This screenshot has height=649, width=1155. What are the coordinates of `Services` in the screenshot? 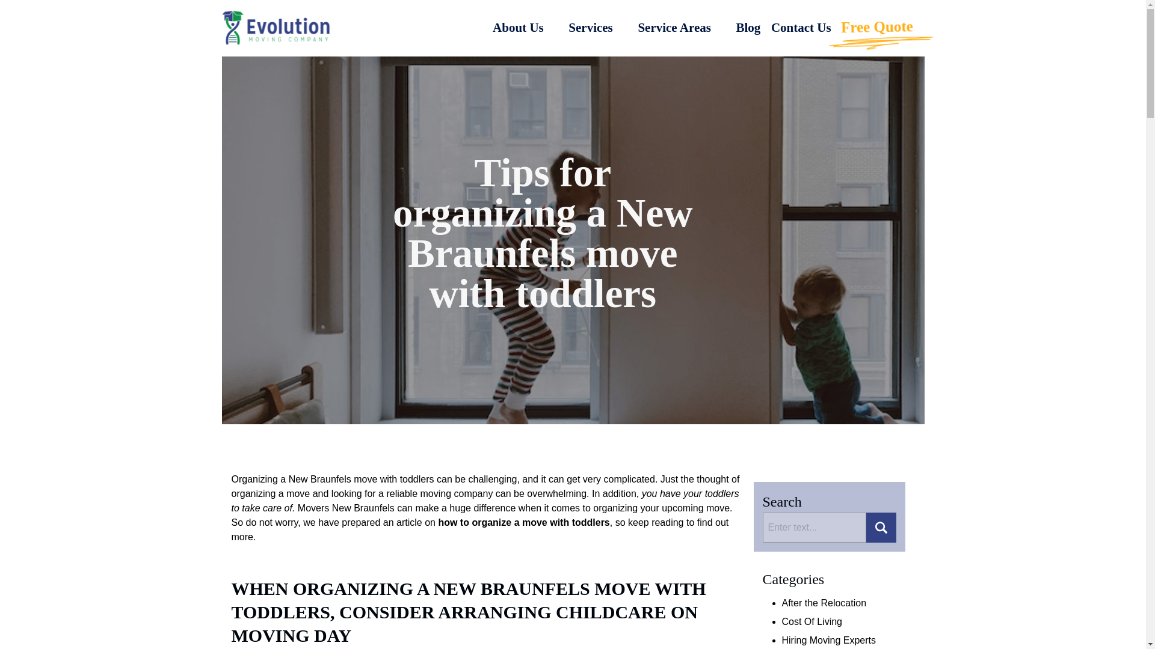 It's located at (597, 28).